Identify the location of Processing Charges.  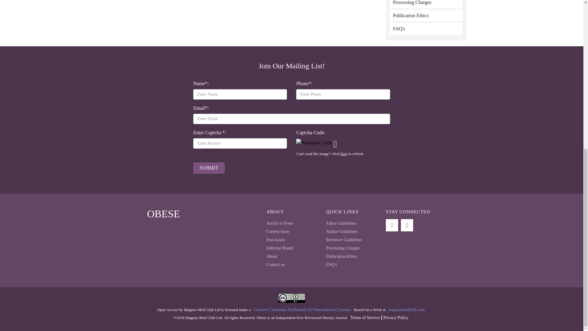
(426, 4).